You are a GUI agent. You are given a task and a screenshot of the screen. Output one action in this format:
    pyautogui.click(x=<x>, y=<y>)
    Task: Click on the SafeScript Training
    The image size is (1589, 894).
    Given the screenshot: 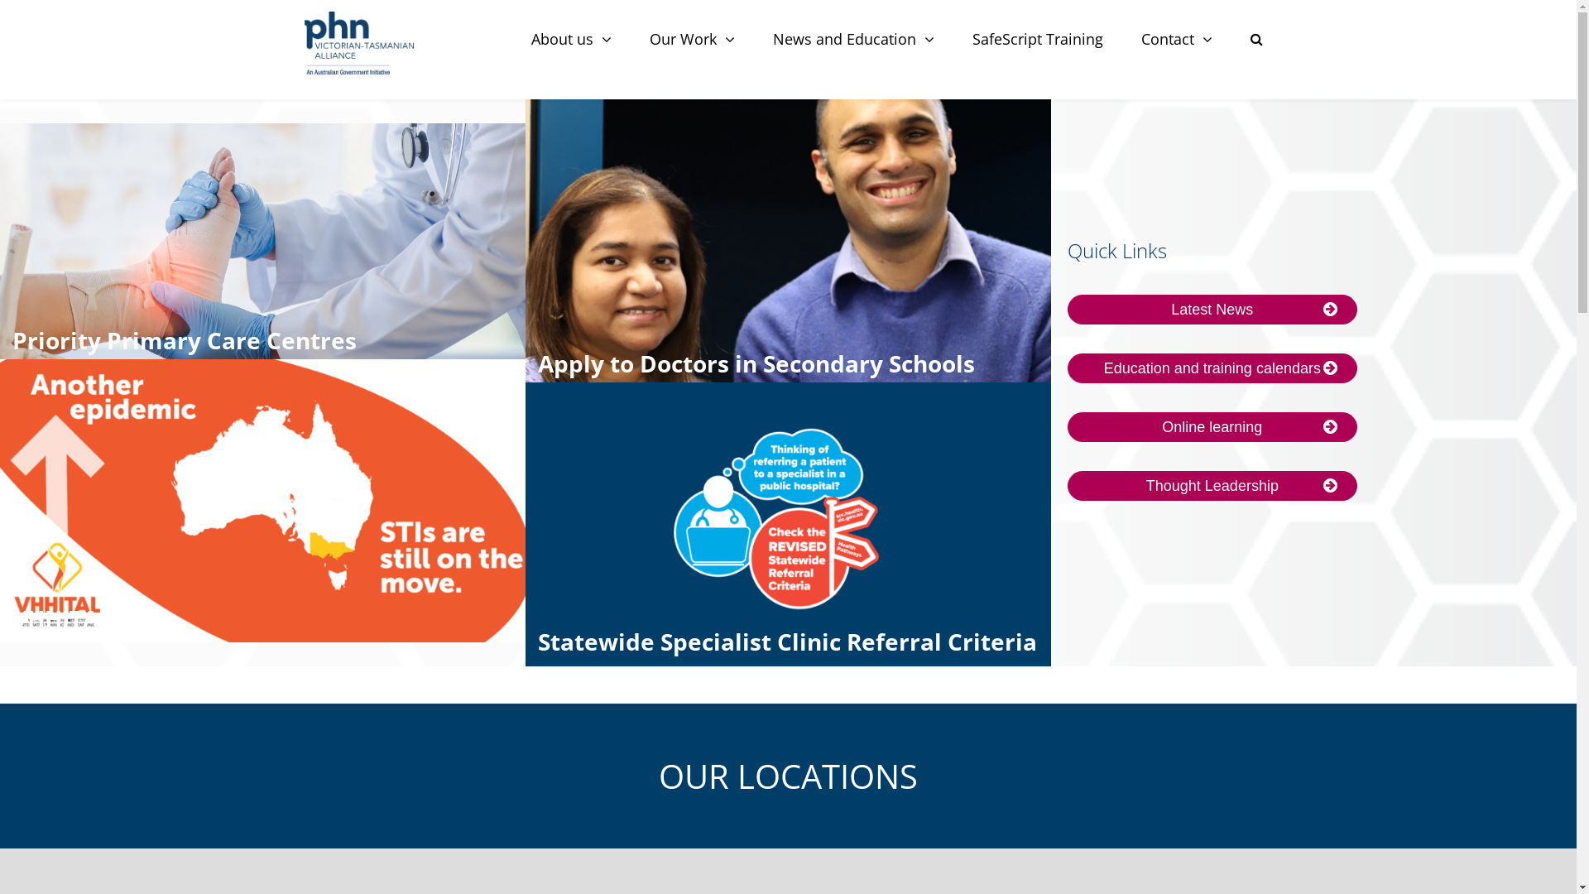 What is the action you would take?
    pyautogui.click(x=1038, y=40)
    